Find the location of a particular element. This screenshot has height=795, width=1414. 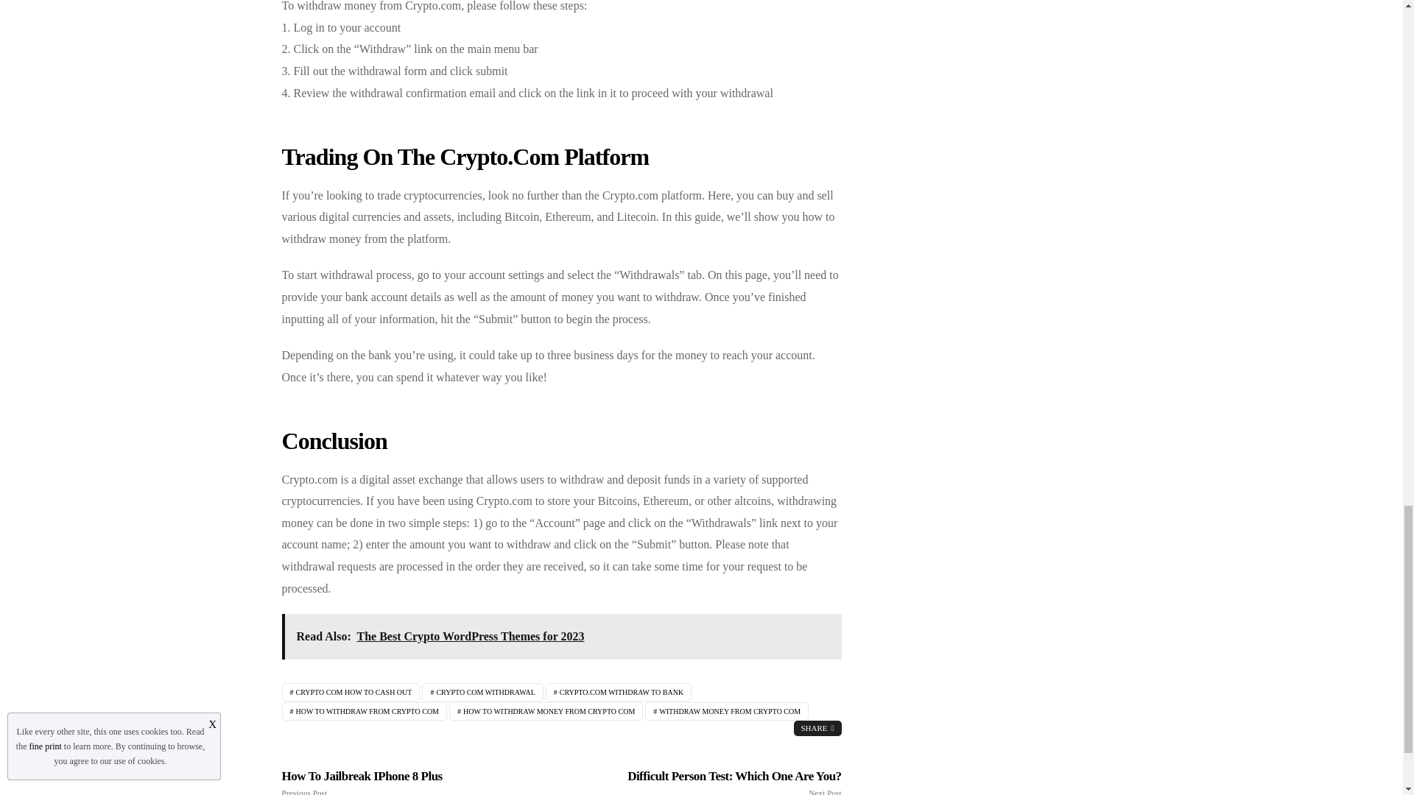

HOW TO WITHDRAW FROM CRYPTO COM is located at coordinates (364, 711).